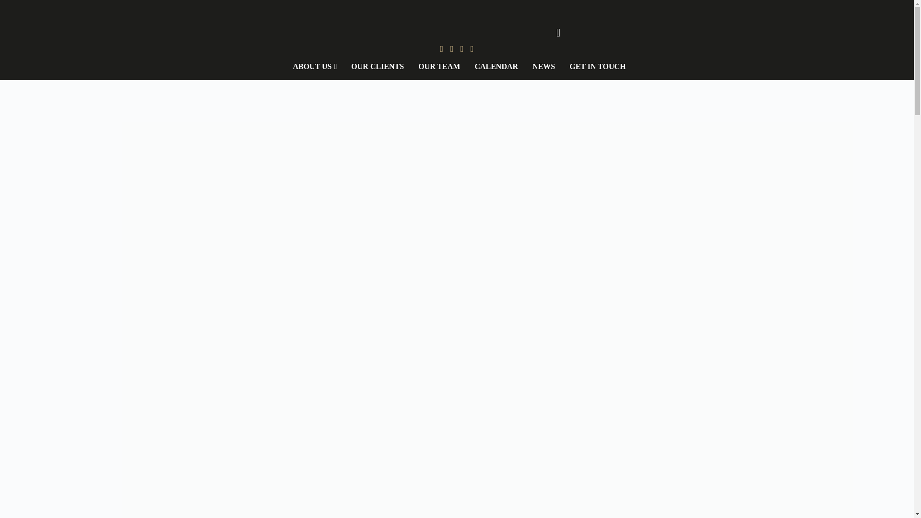 The image size is (921, 518). I want to click on Calendar, so click(496, 67).